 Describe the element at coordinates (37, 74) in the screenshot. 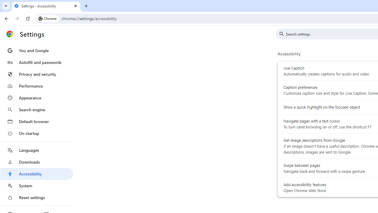

I see `Privacy and security` at that location.